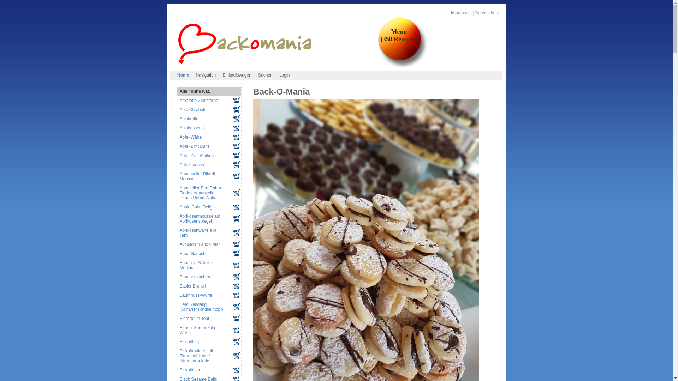 This screenshot has width=678, height=381. I want to click on Navigation, so click(206, 75).